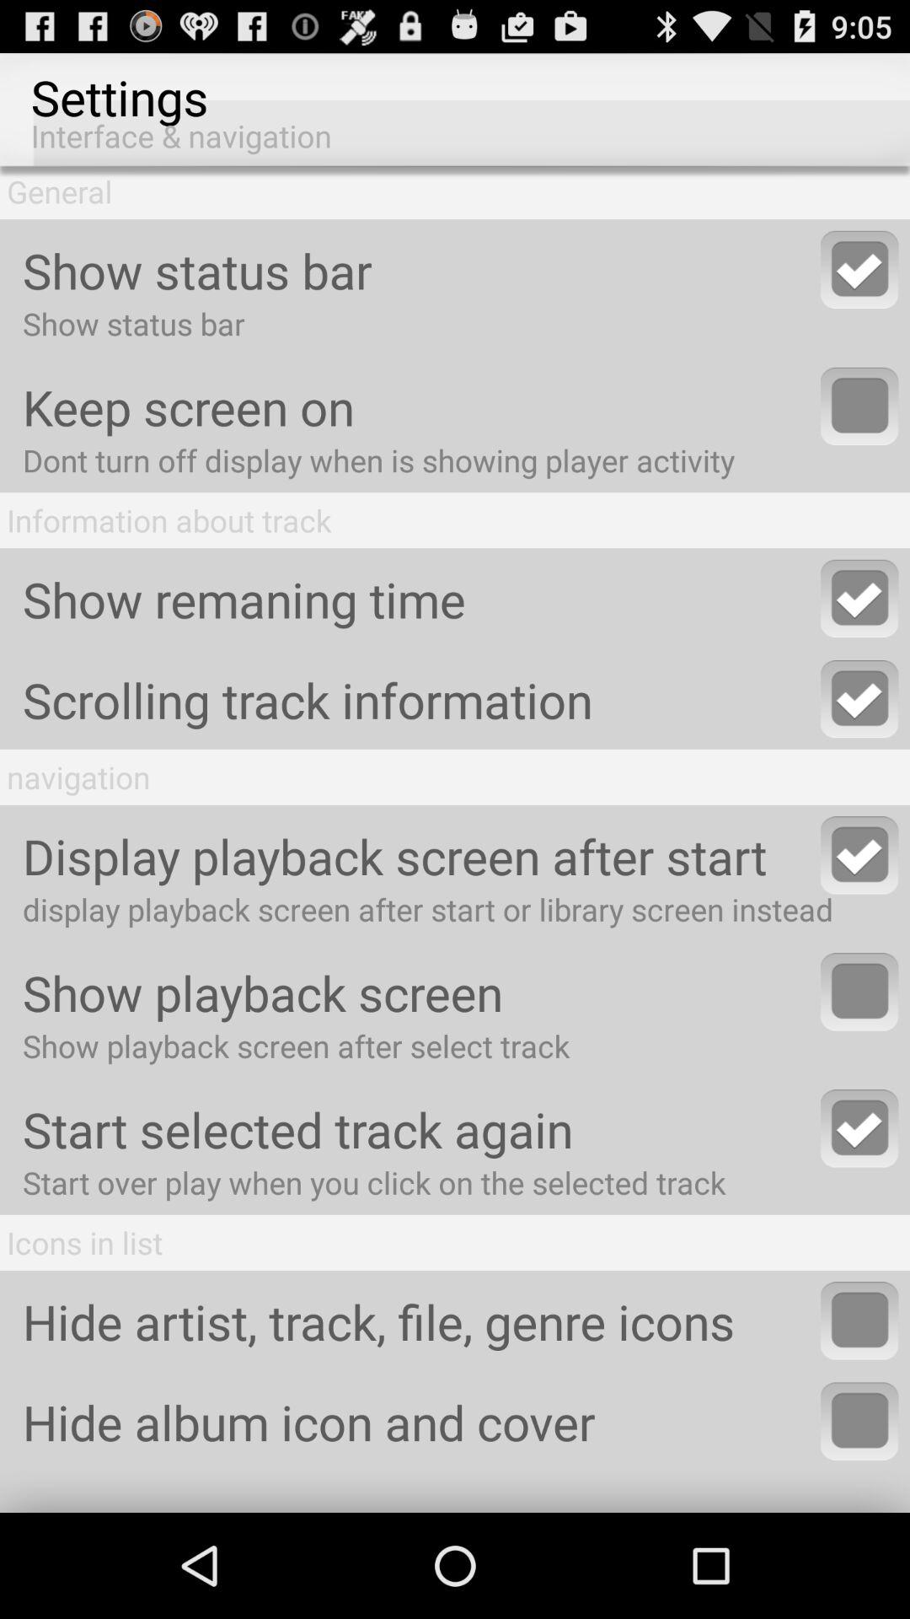 Image resolution: width=910 pixels, height=1619 pixels. Describe the element at coordinates (859, 406) in the screenshot. I see `toggles whether or not display is on or off during player activity` at that location.